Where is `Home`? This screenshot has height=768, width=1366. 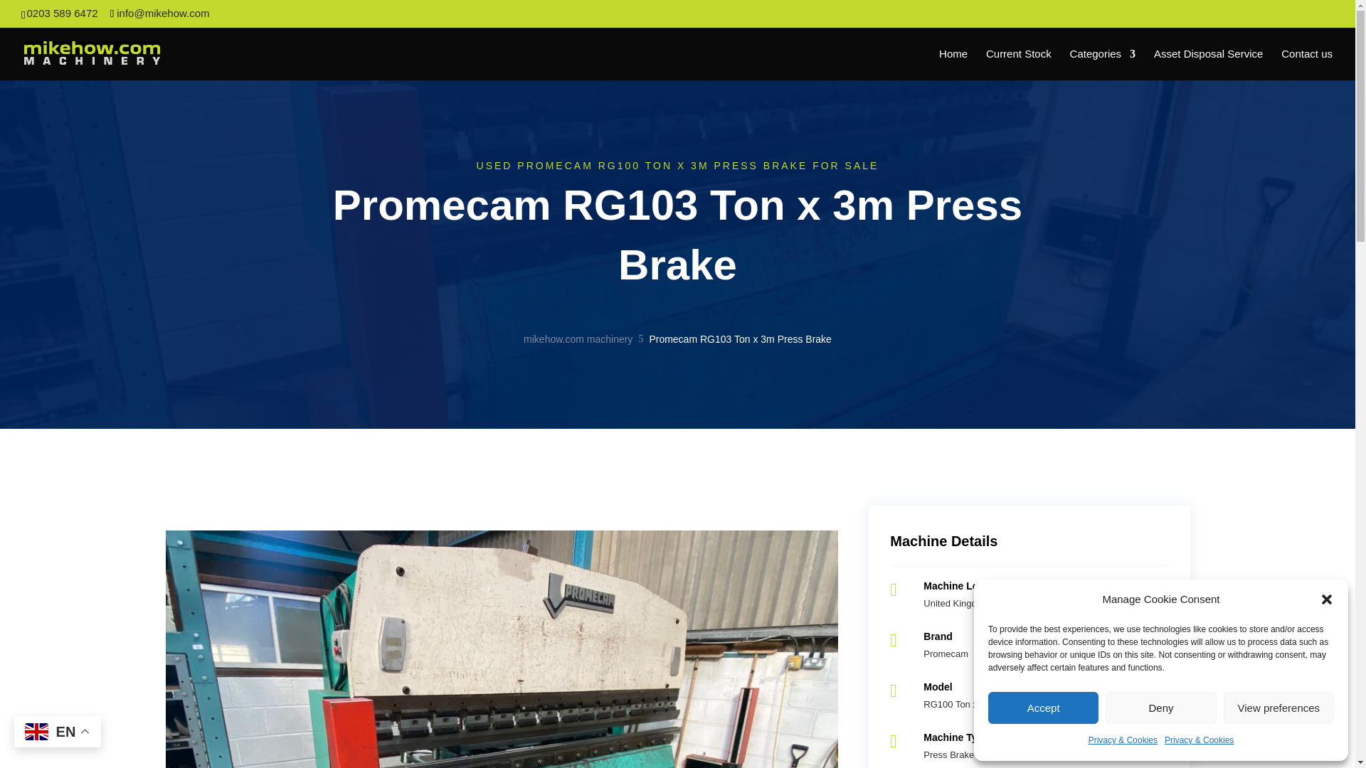
Home is located at coordinates (953, 64).